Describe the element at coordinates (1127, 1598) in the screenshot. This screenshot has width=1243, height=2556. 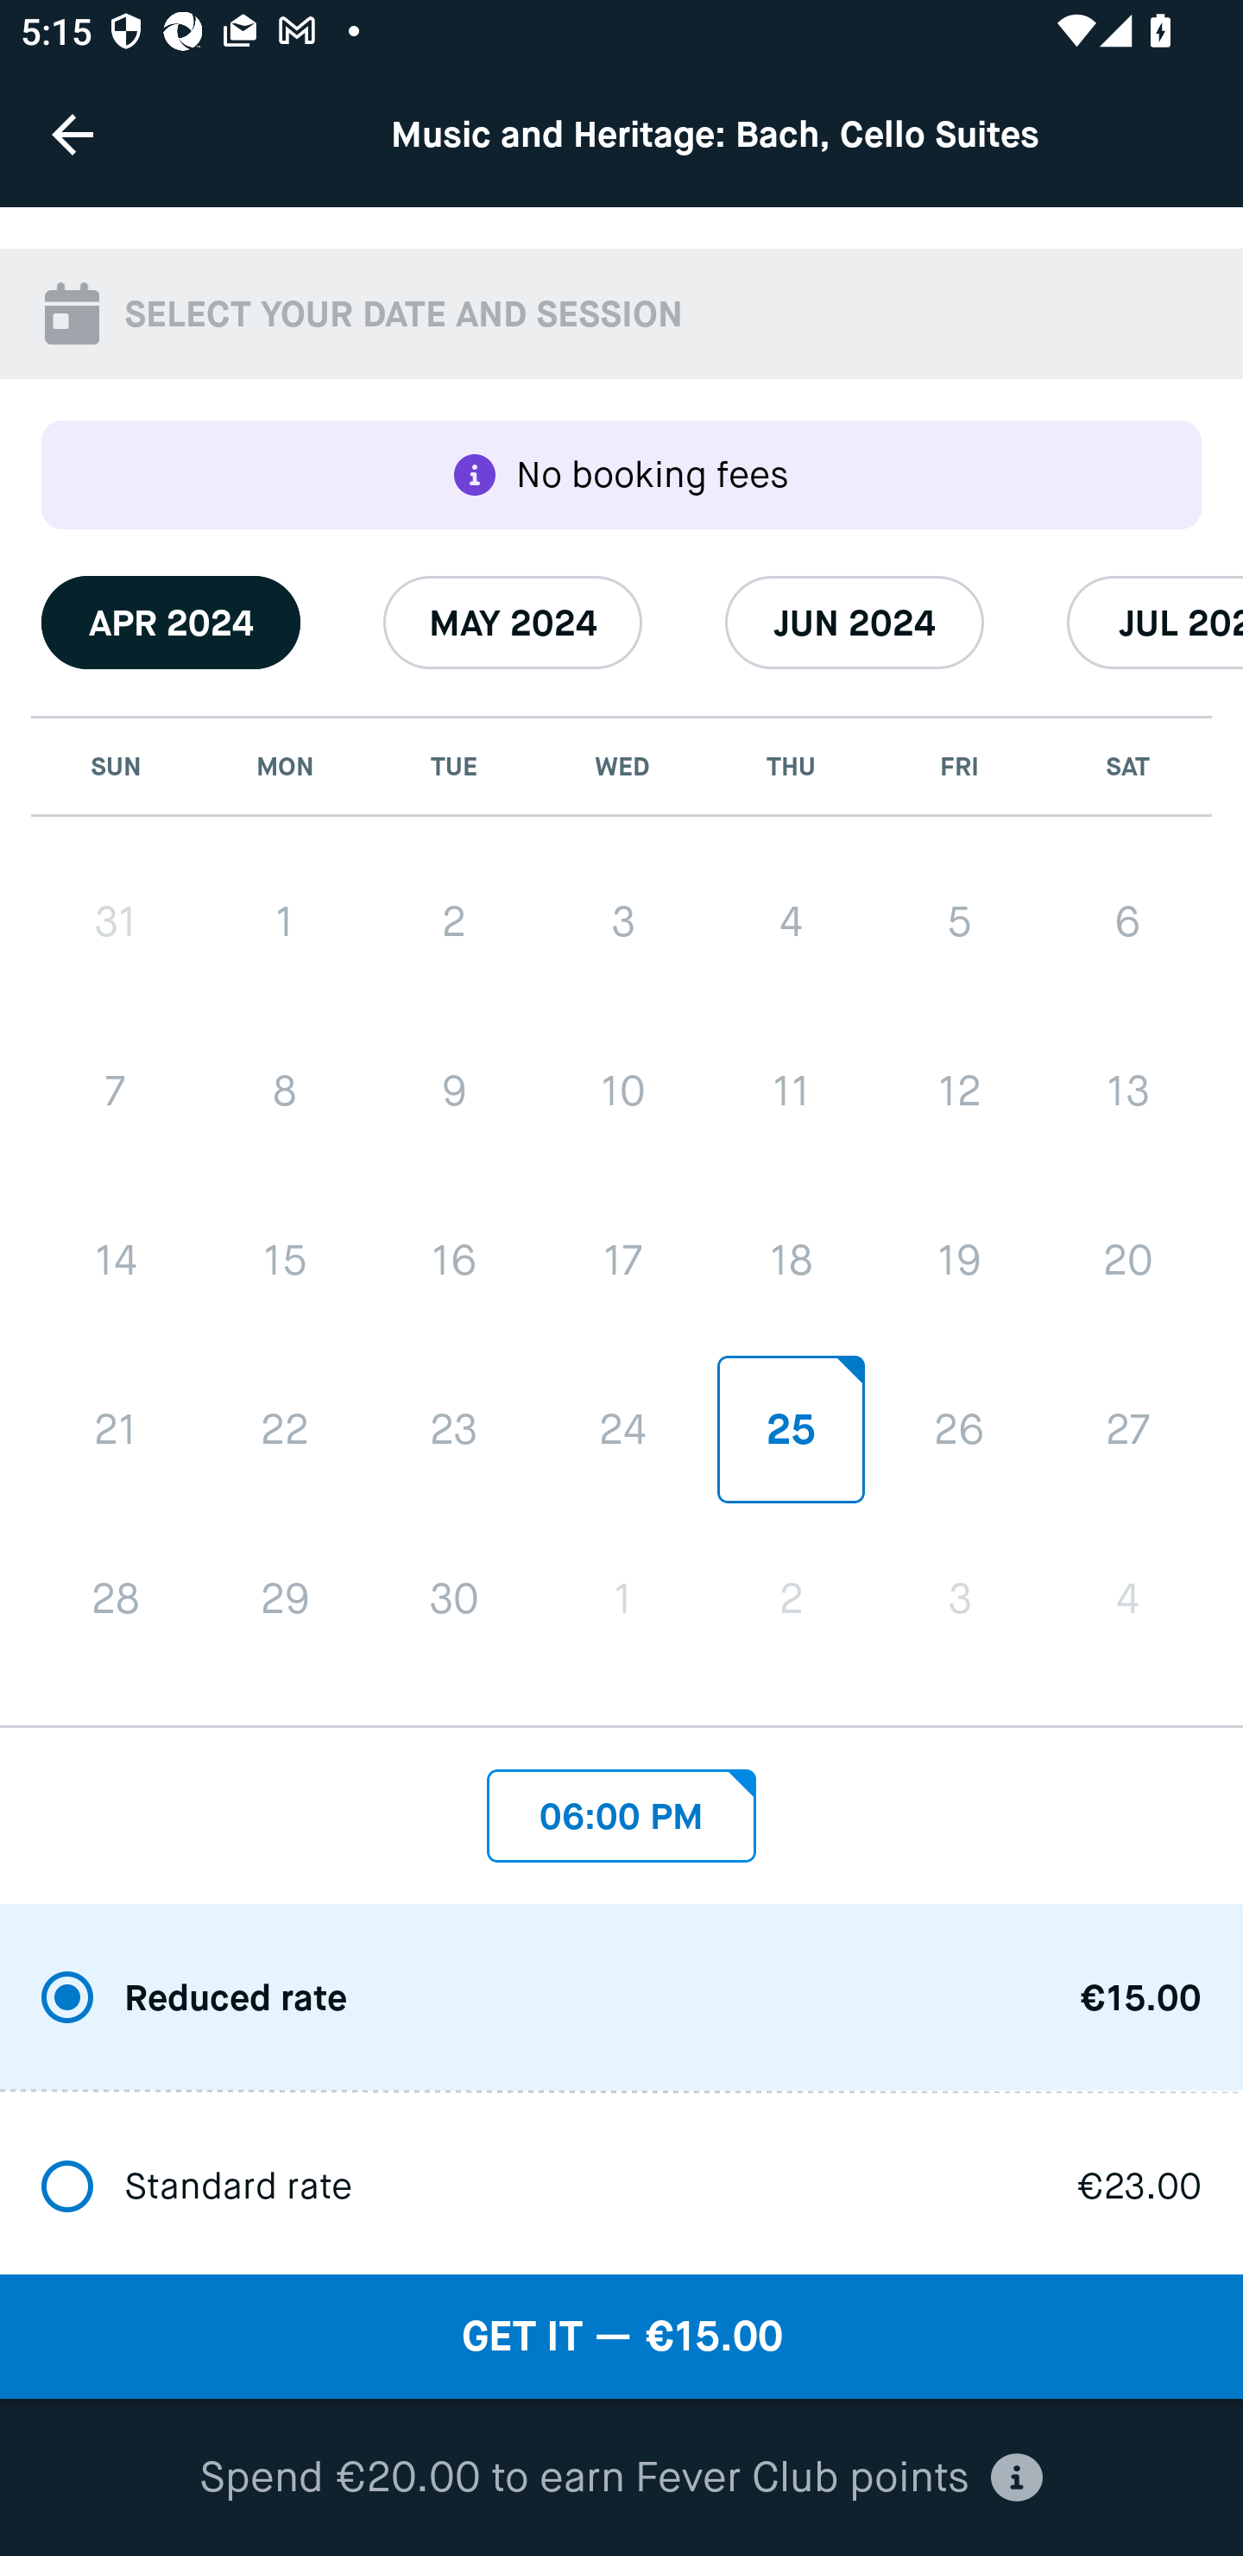
I see `4` at that location.